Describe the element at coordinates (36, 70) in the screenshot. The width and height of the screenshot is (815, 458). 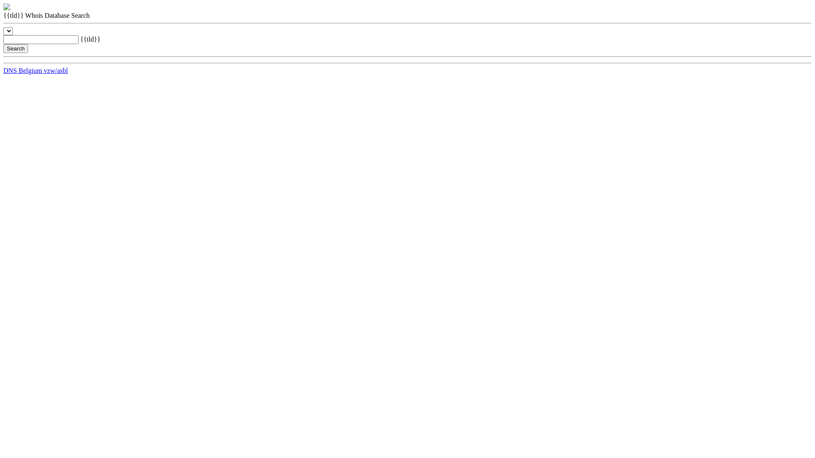
I see `DNS Belgium vzw/asbl` at that location.